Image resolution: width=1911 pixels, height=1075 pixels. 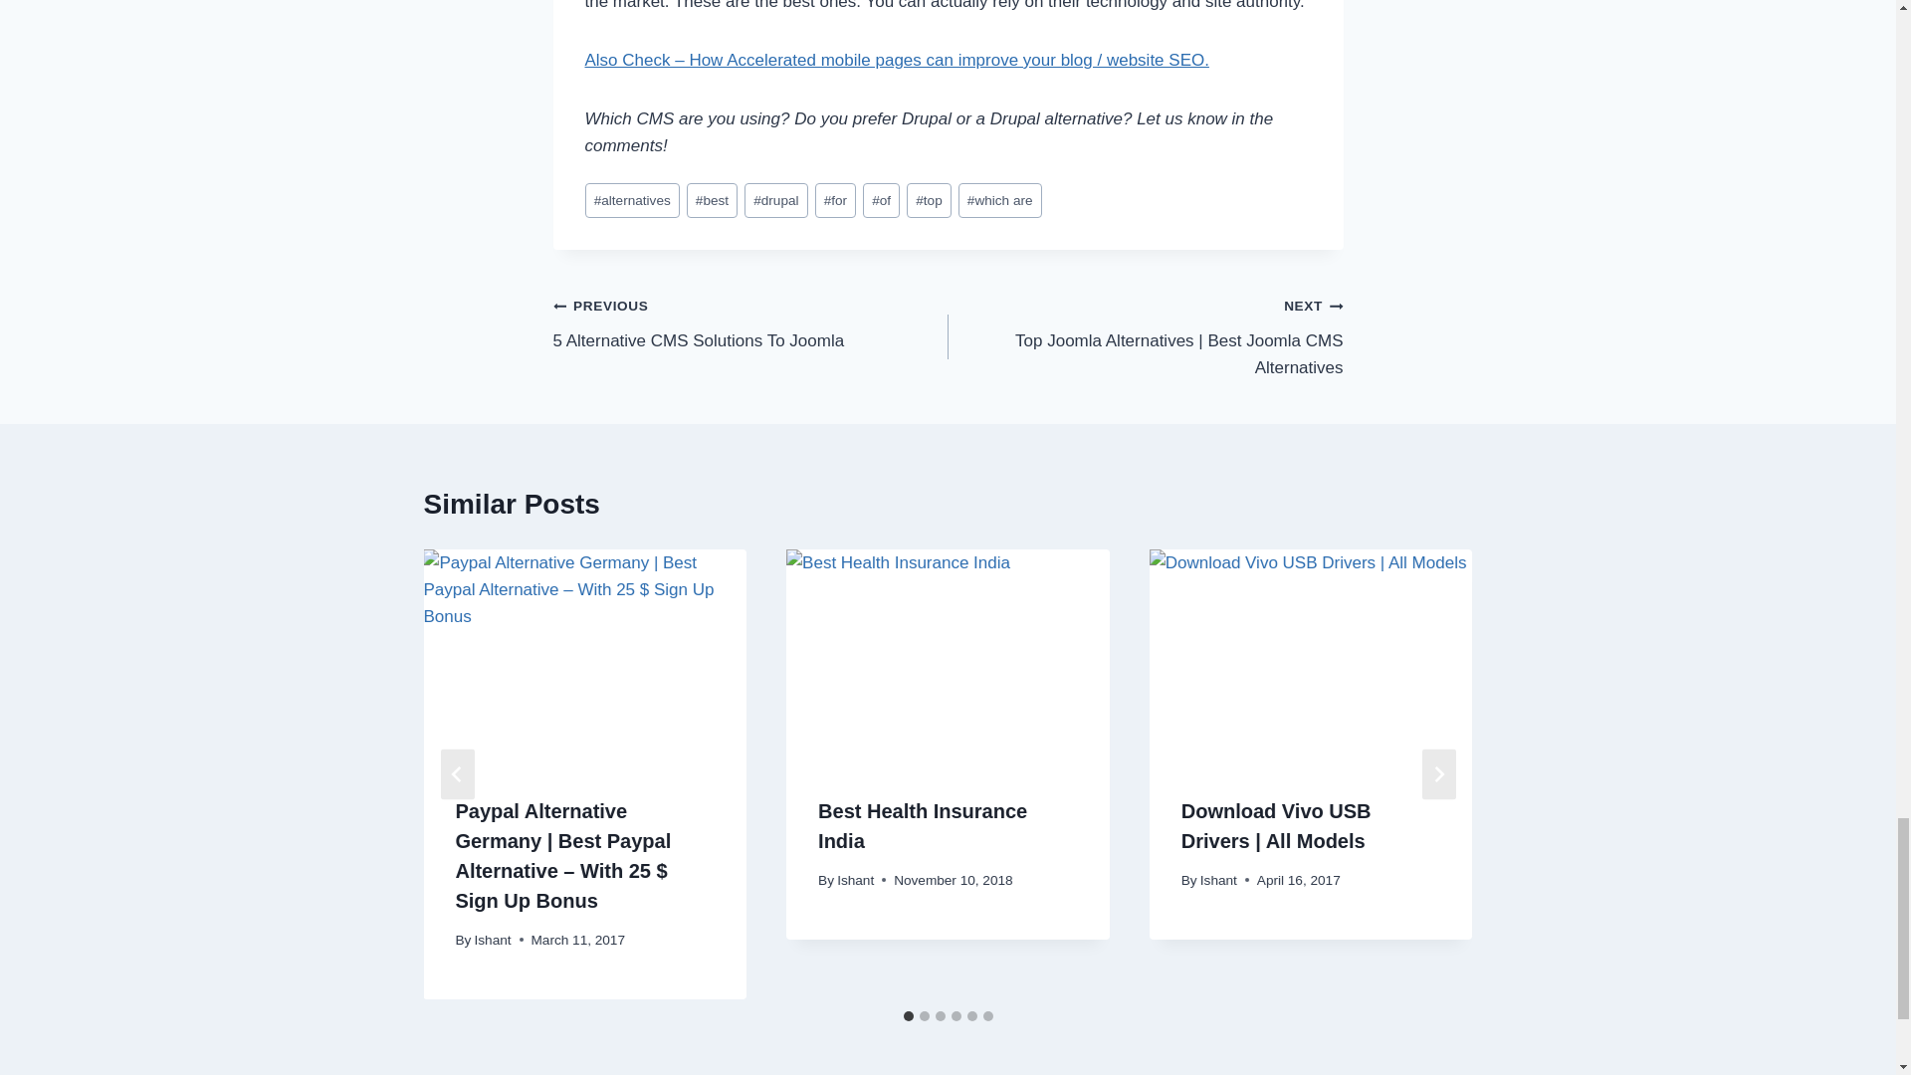 What do you see at coordinates (712, 200) in the screenshot?
I see `alternatives` at bounding box center [712, 200].